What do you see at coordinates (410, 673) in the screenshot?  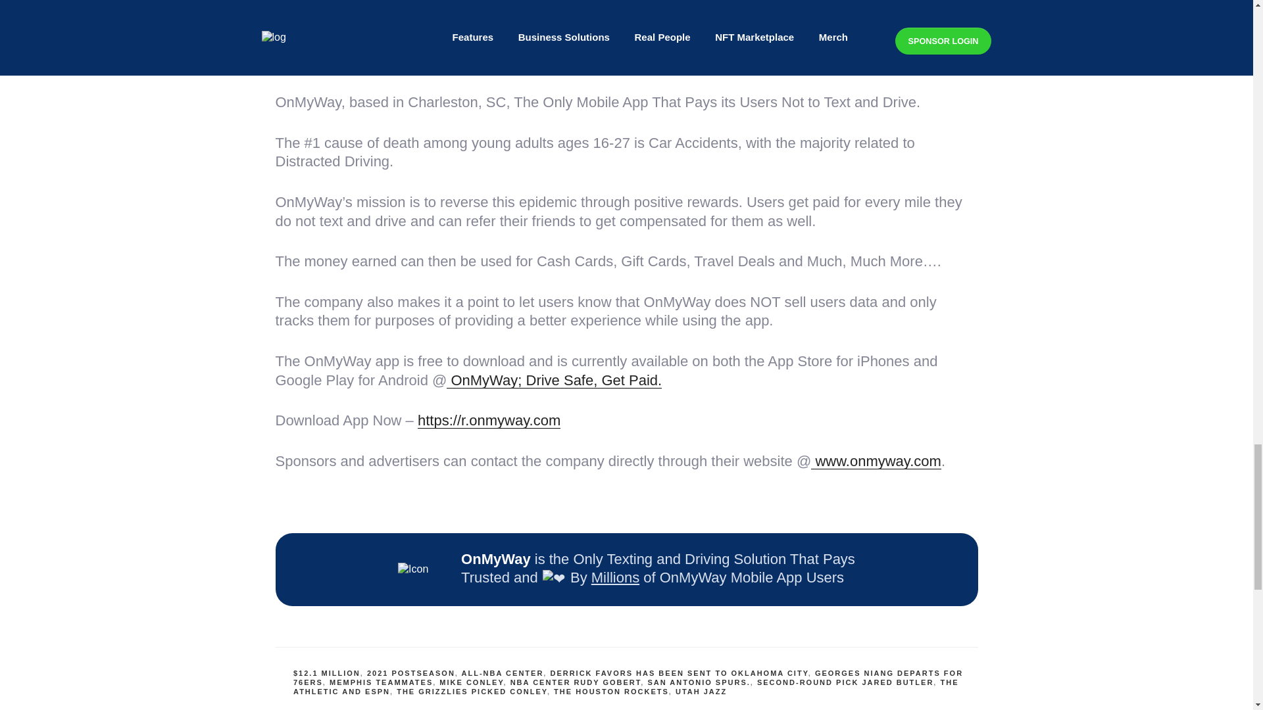 I see `2021 POSTSEASON` at bounding box center [410, 673].